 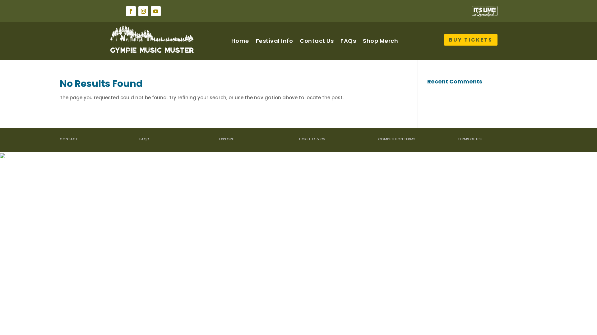 I want to click on ItsLive_Qld_Stamp_White, so click(x=484, y=11).